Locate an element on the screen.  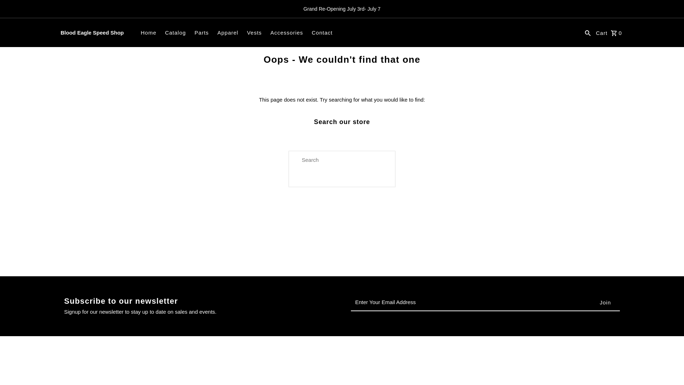
Parts is located at coordinates (201, 33).